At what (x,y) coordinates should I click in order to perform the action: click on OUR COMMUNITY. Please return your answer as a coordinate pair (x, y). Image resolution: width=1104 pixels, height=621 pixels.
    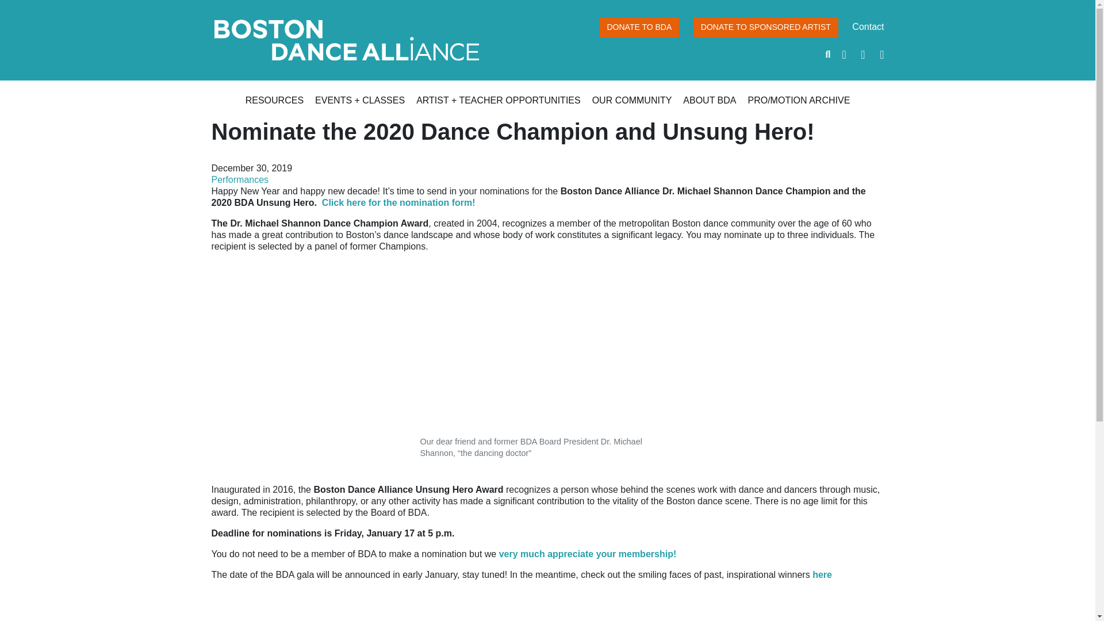
    Looking at the image, I should click on (632, 100).